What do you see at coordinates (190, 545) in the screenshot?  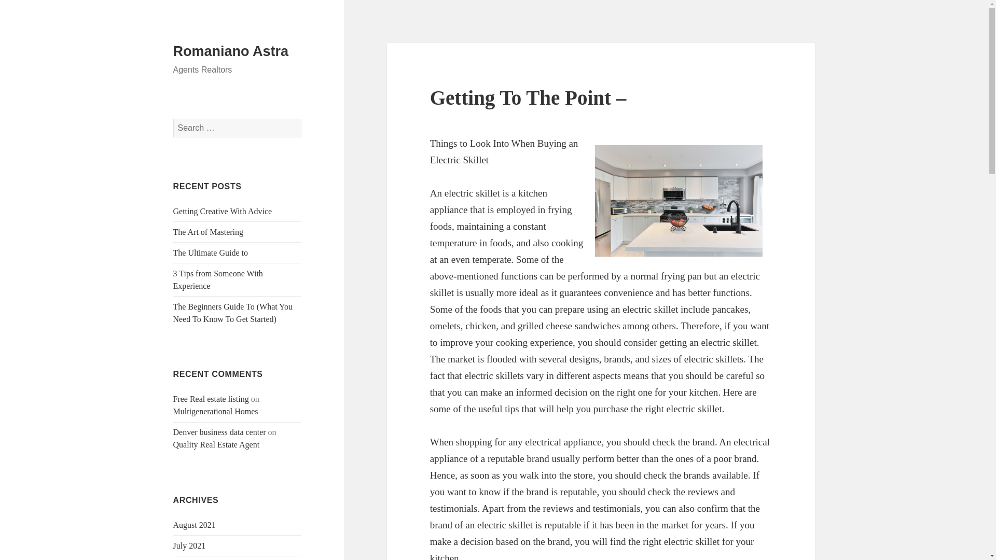 I see `July 2021` at bounding box center [190, 545].